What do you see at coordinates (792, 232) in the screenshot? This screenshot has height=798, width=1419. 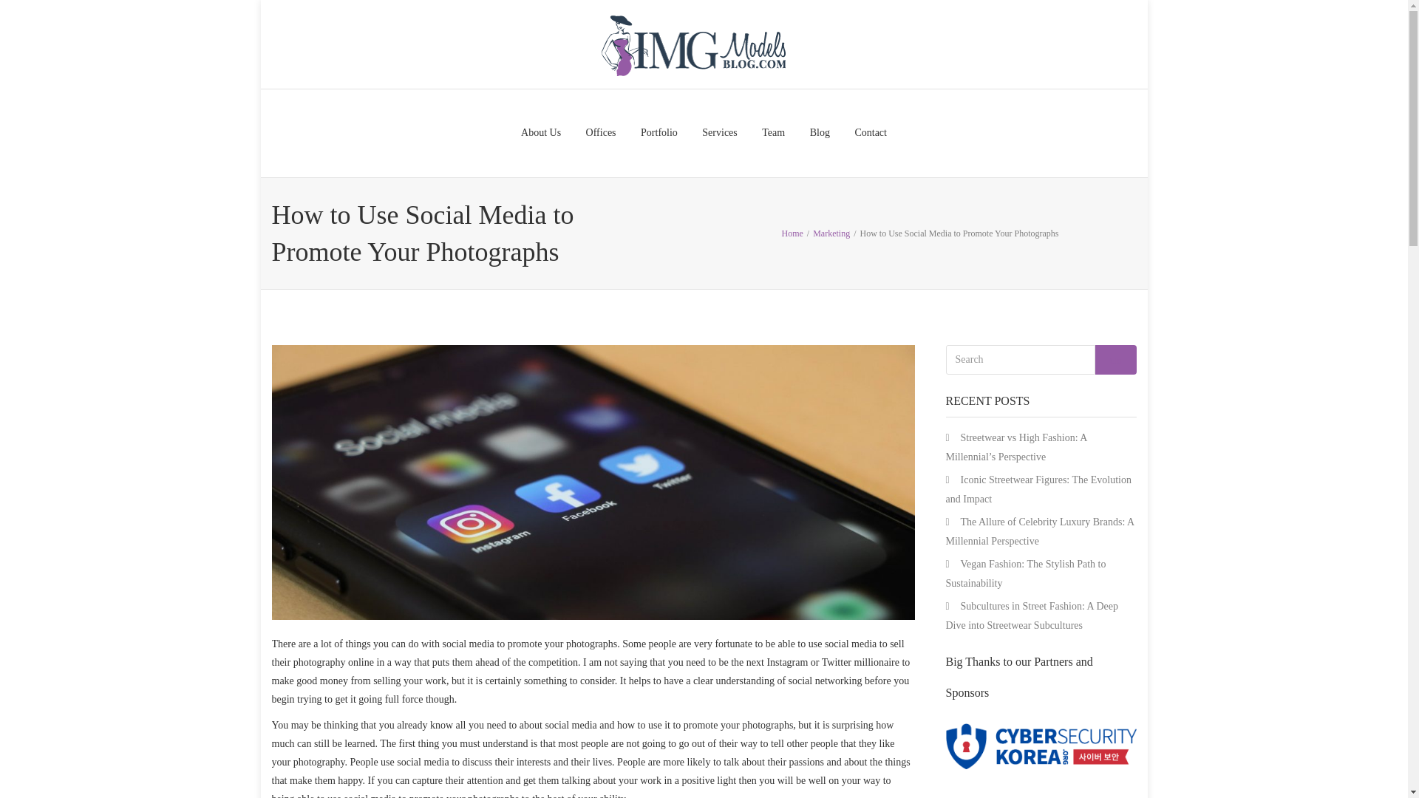 I see `Home` at bounding box center [792, 232].